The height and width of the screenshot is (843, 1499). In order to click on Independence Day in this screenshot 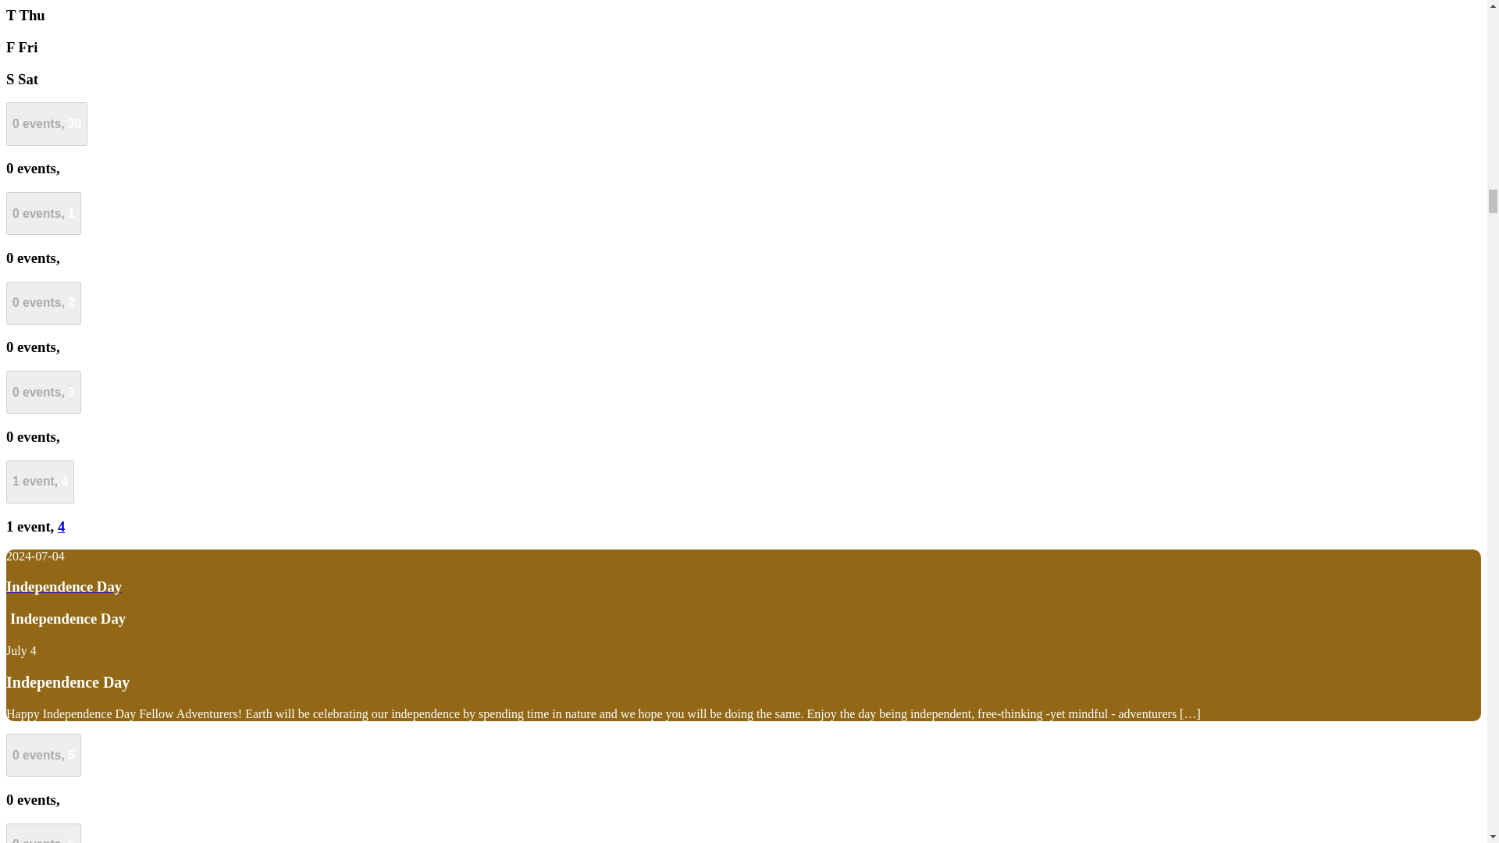, I will do `click(67, 681)`.